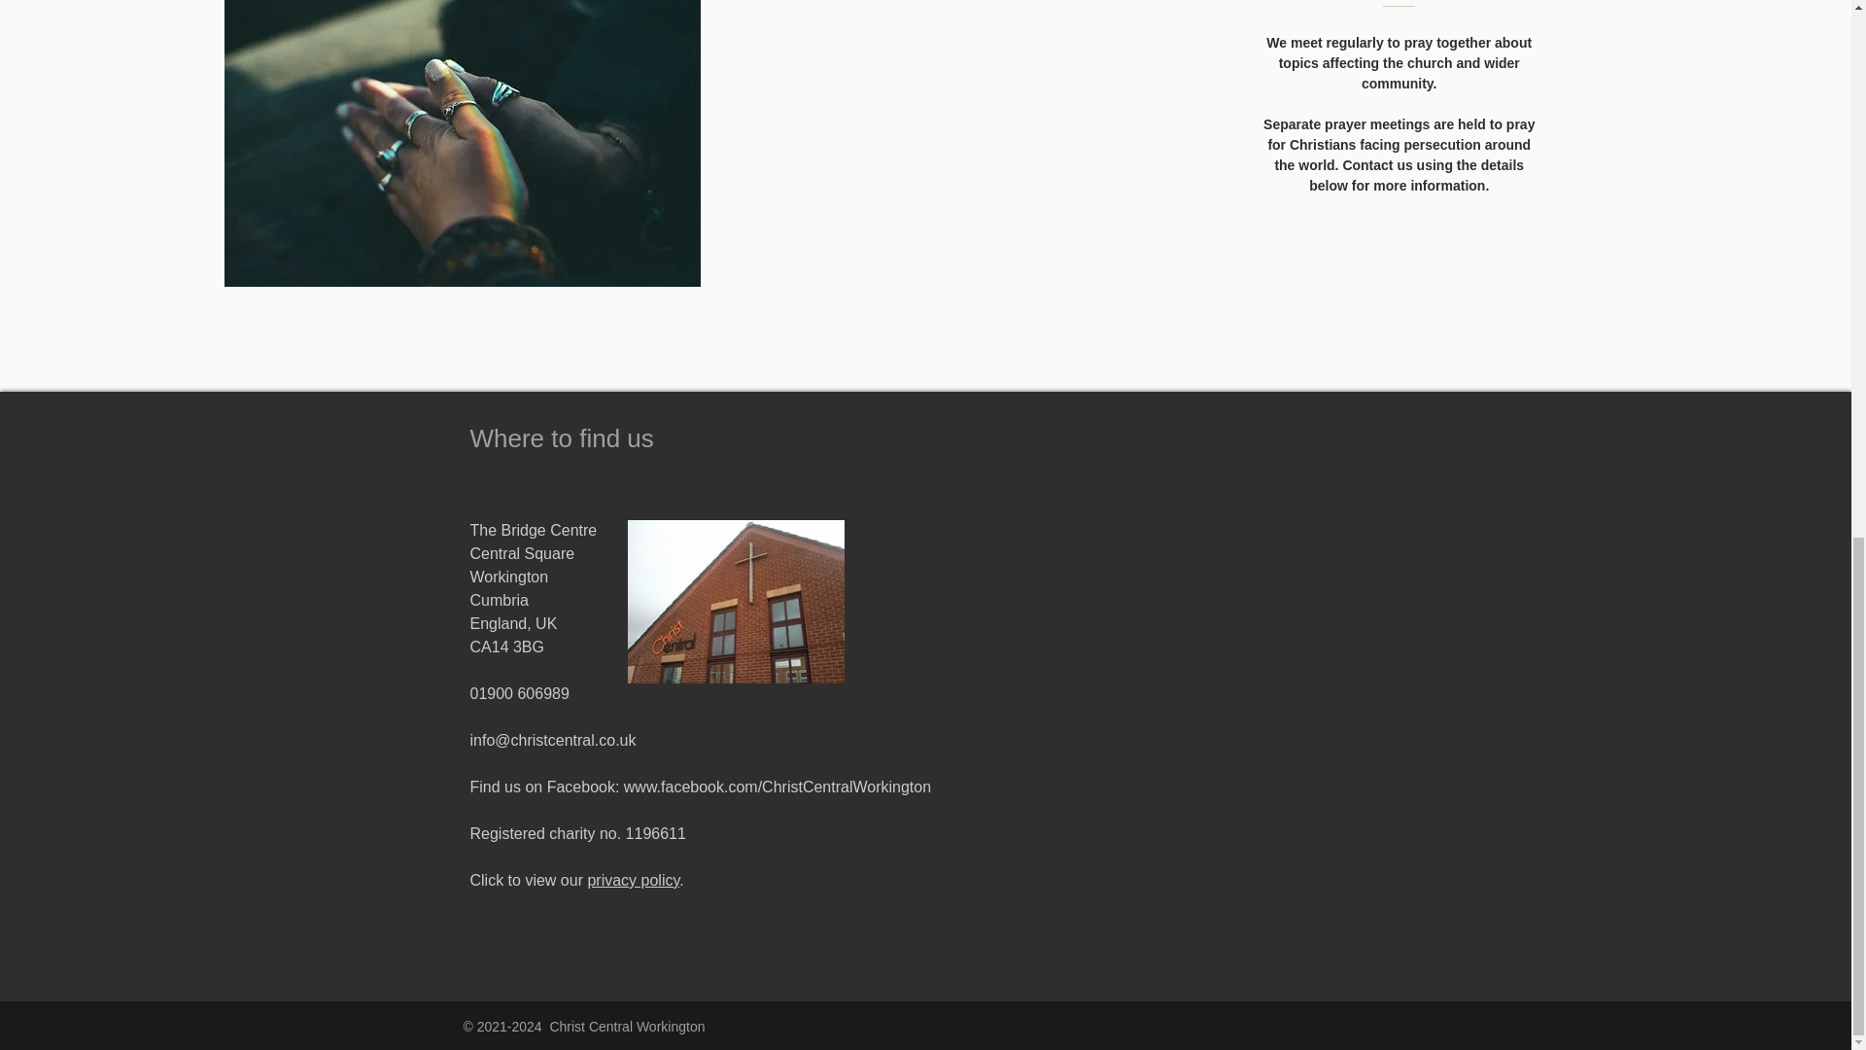 The height and width of the screenshot is (1050, 1866). Describe the element at coordinates (633, 880) in the screenshot. I see `privacy policy` at that location.